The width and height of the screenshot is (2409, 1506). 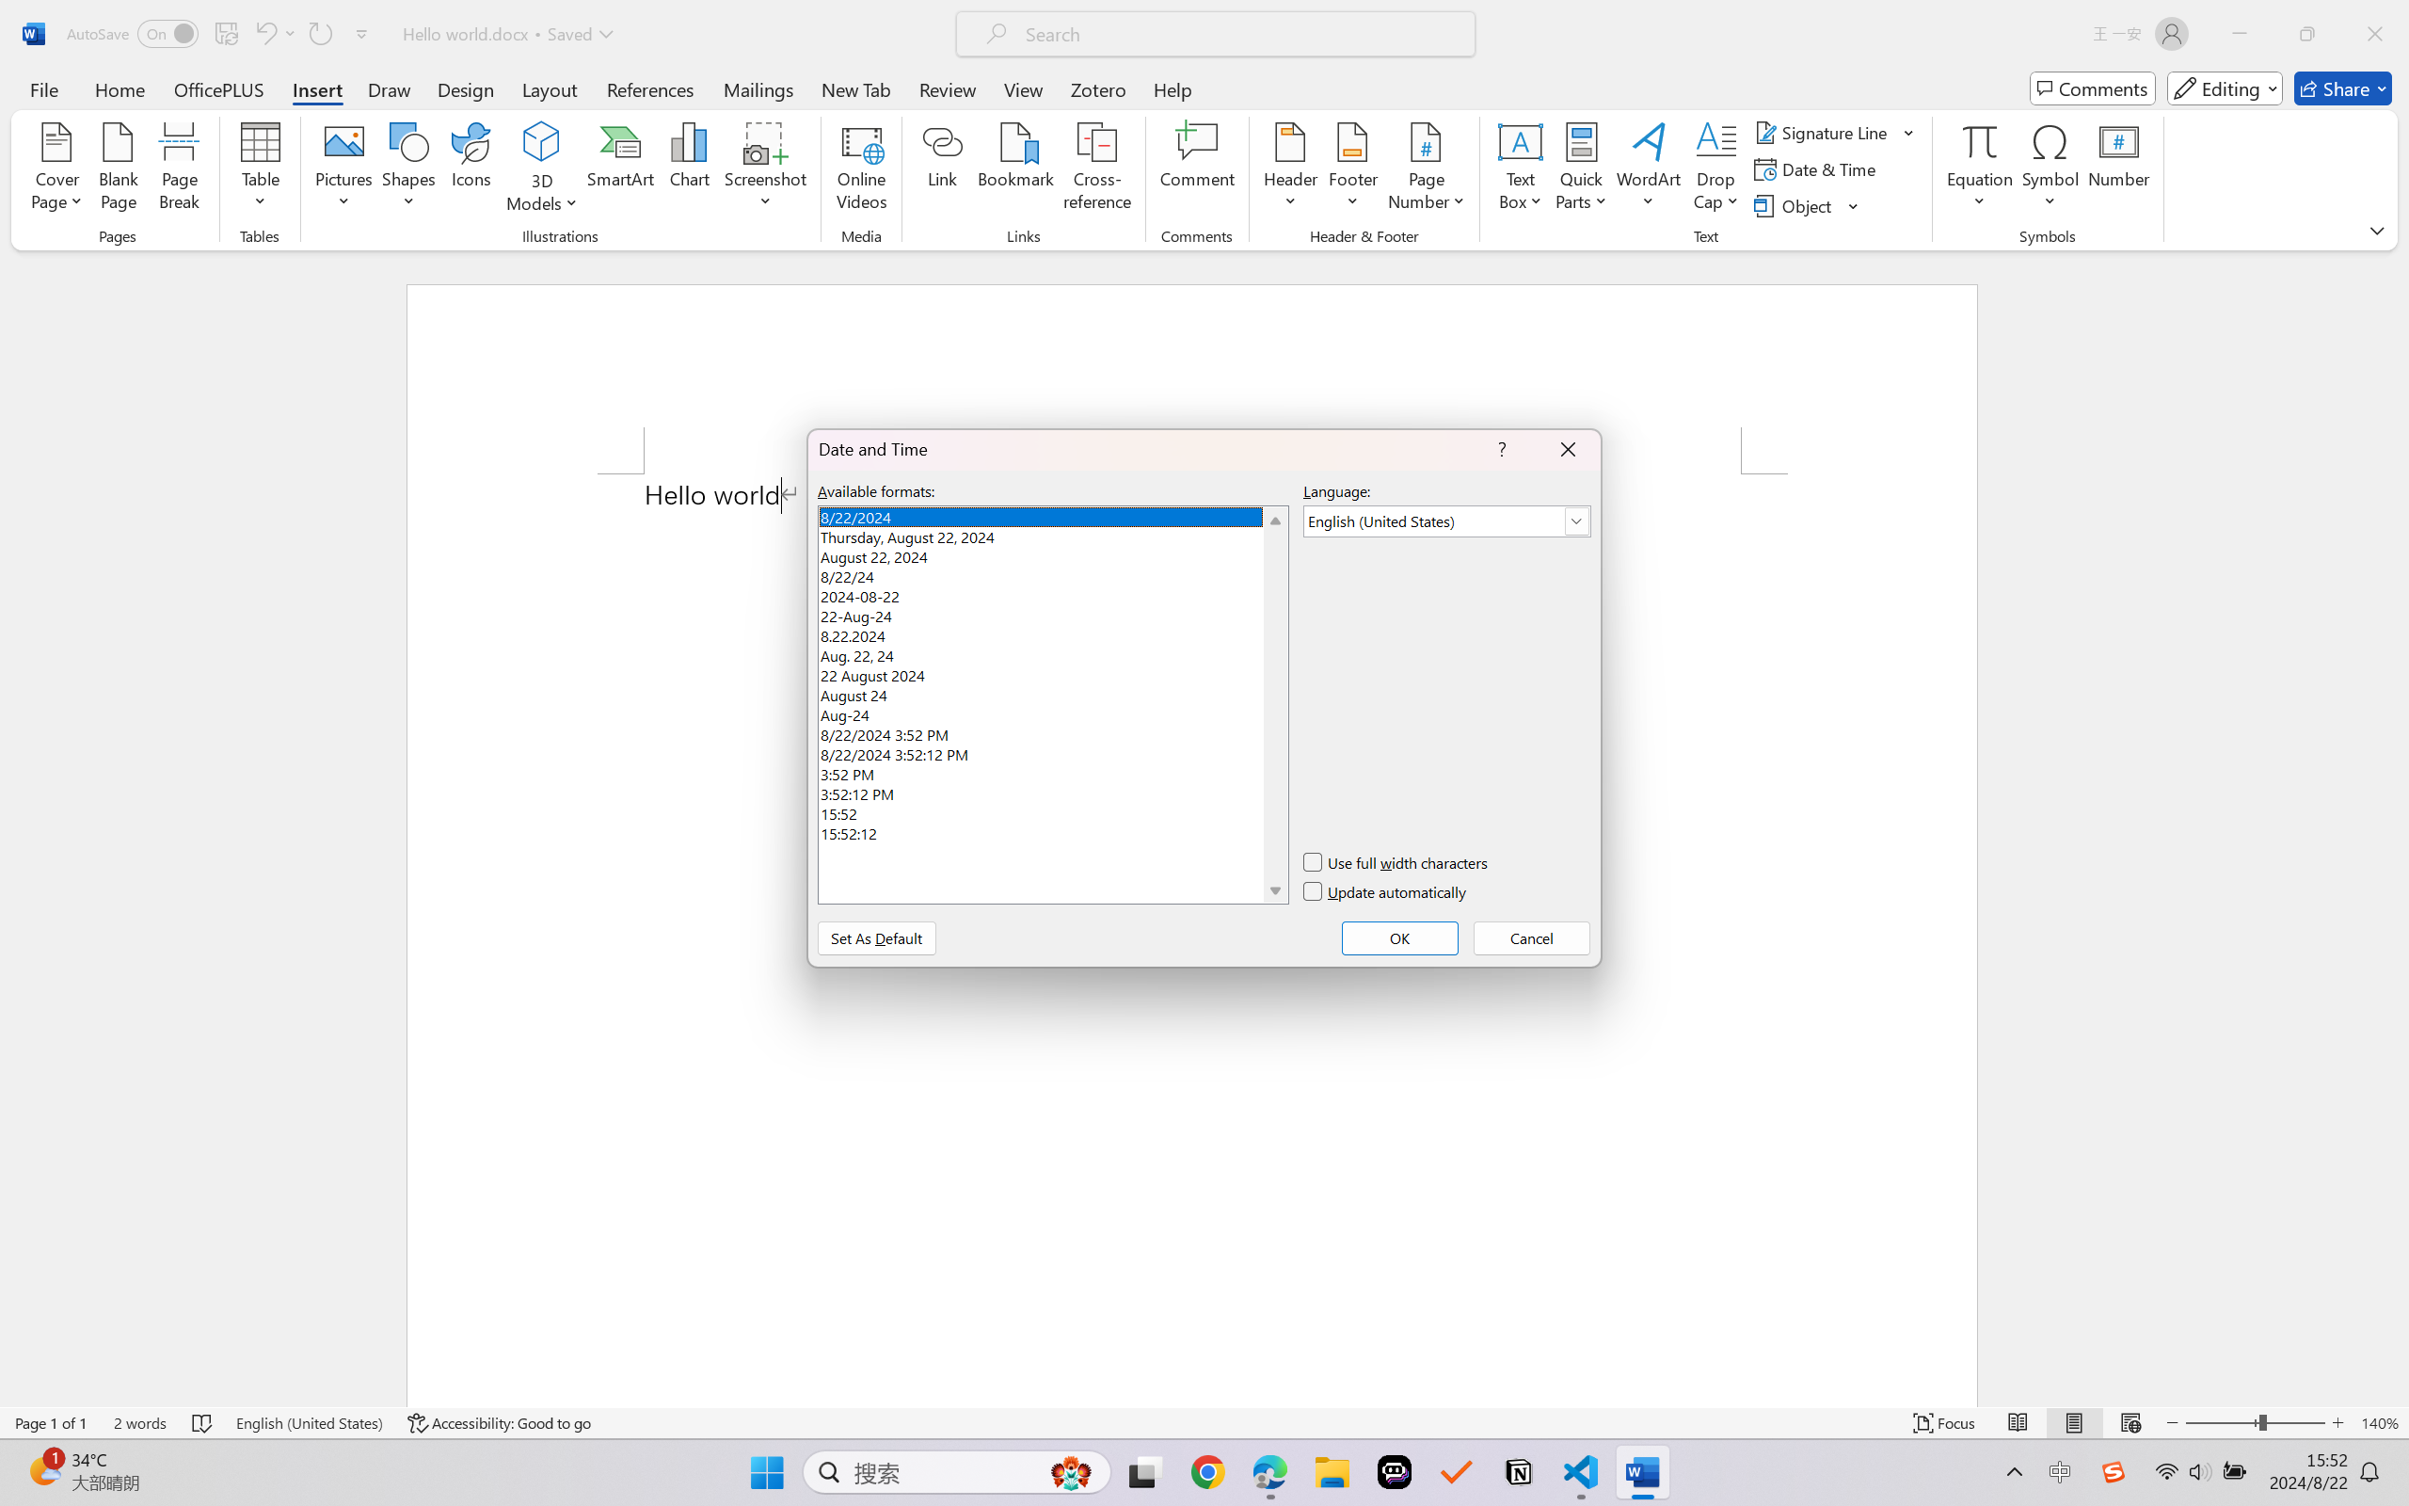 What do you see at coordinates (542, 169) in the screenshot?
I see `3D Models` at bounding box center [542, 169].